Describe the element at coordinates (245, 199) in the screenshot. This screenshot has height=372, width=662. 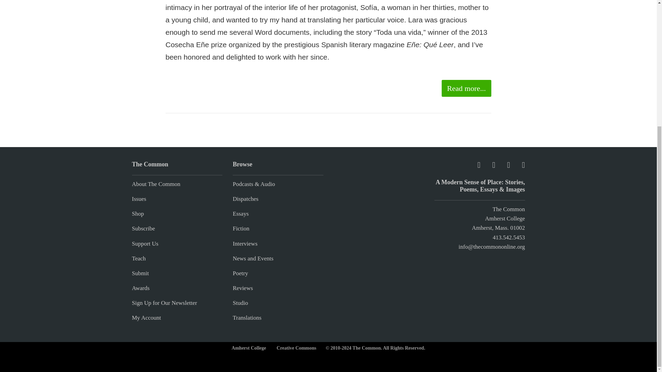
I see `Dispatches` at that location.